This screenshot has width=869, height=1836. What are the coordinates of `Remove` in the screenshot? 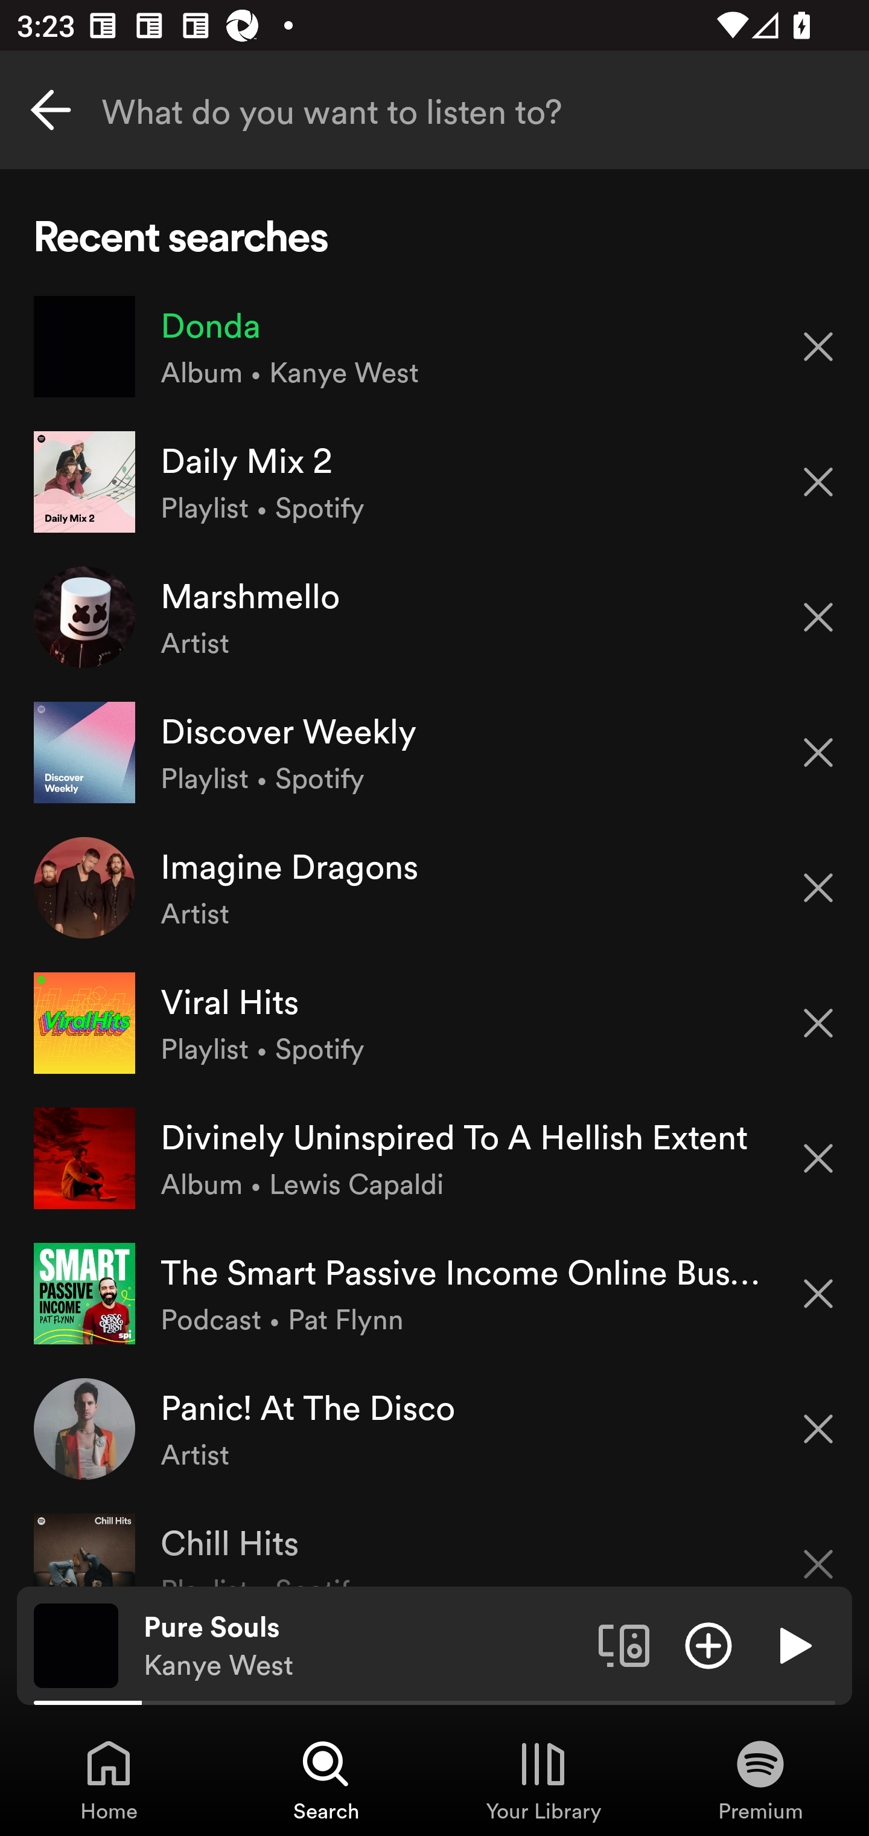 It's located at (818, 482).